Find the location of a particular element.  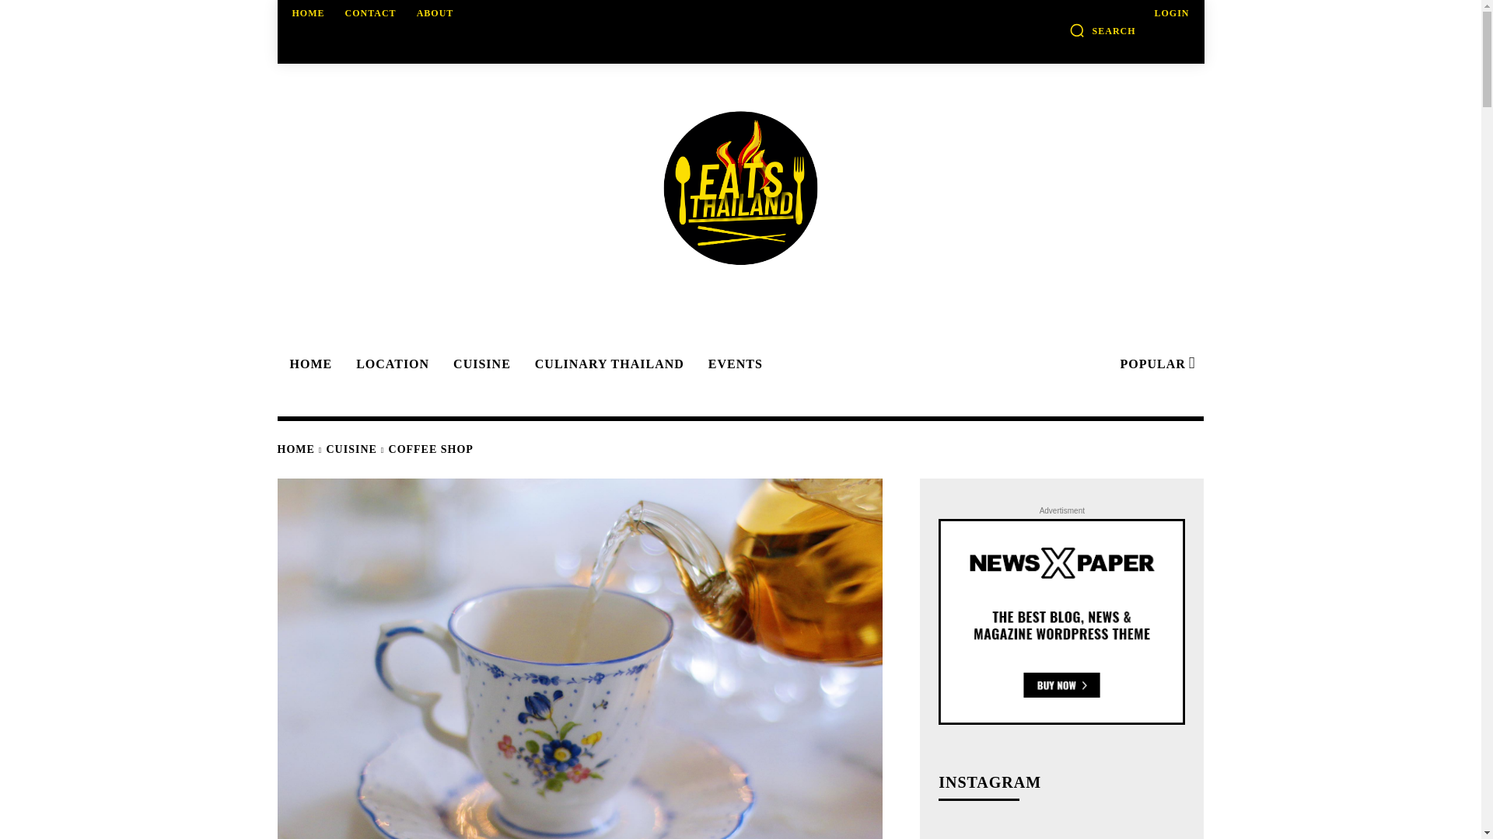

SEARCH is located at coordinates (1103, 30).